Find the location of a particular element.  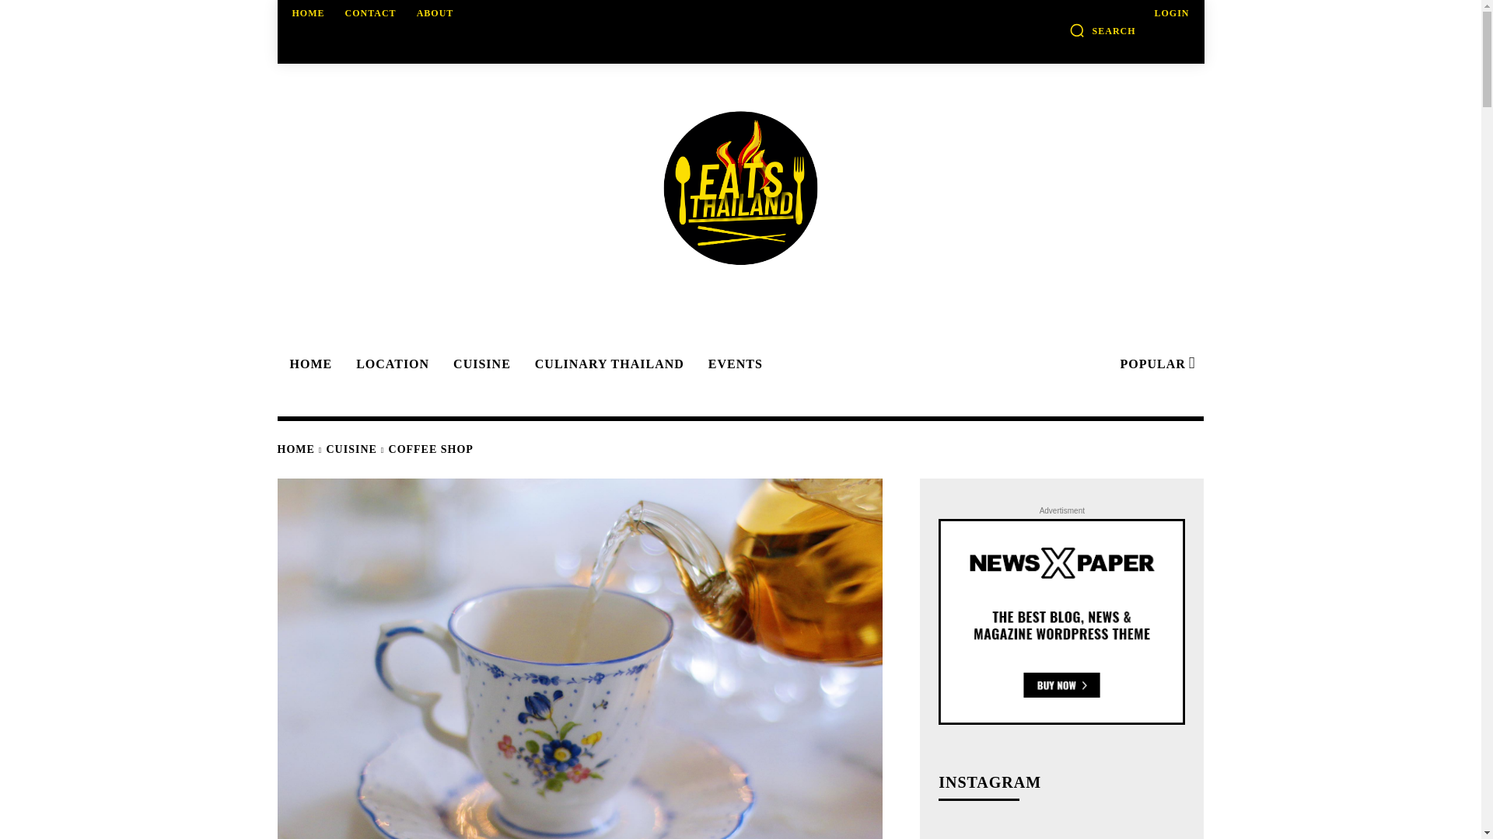

SEARCH is located at coordinates (1103, 30).